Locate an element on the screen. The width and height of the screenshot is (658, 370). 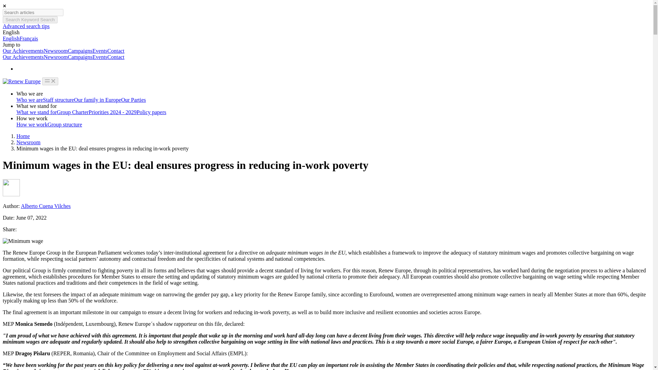
Group structure is located at coordinates (65, 124).